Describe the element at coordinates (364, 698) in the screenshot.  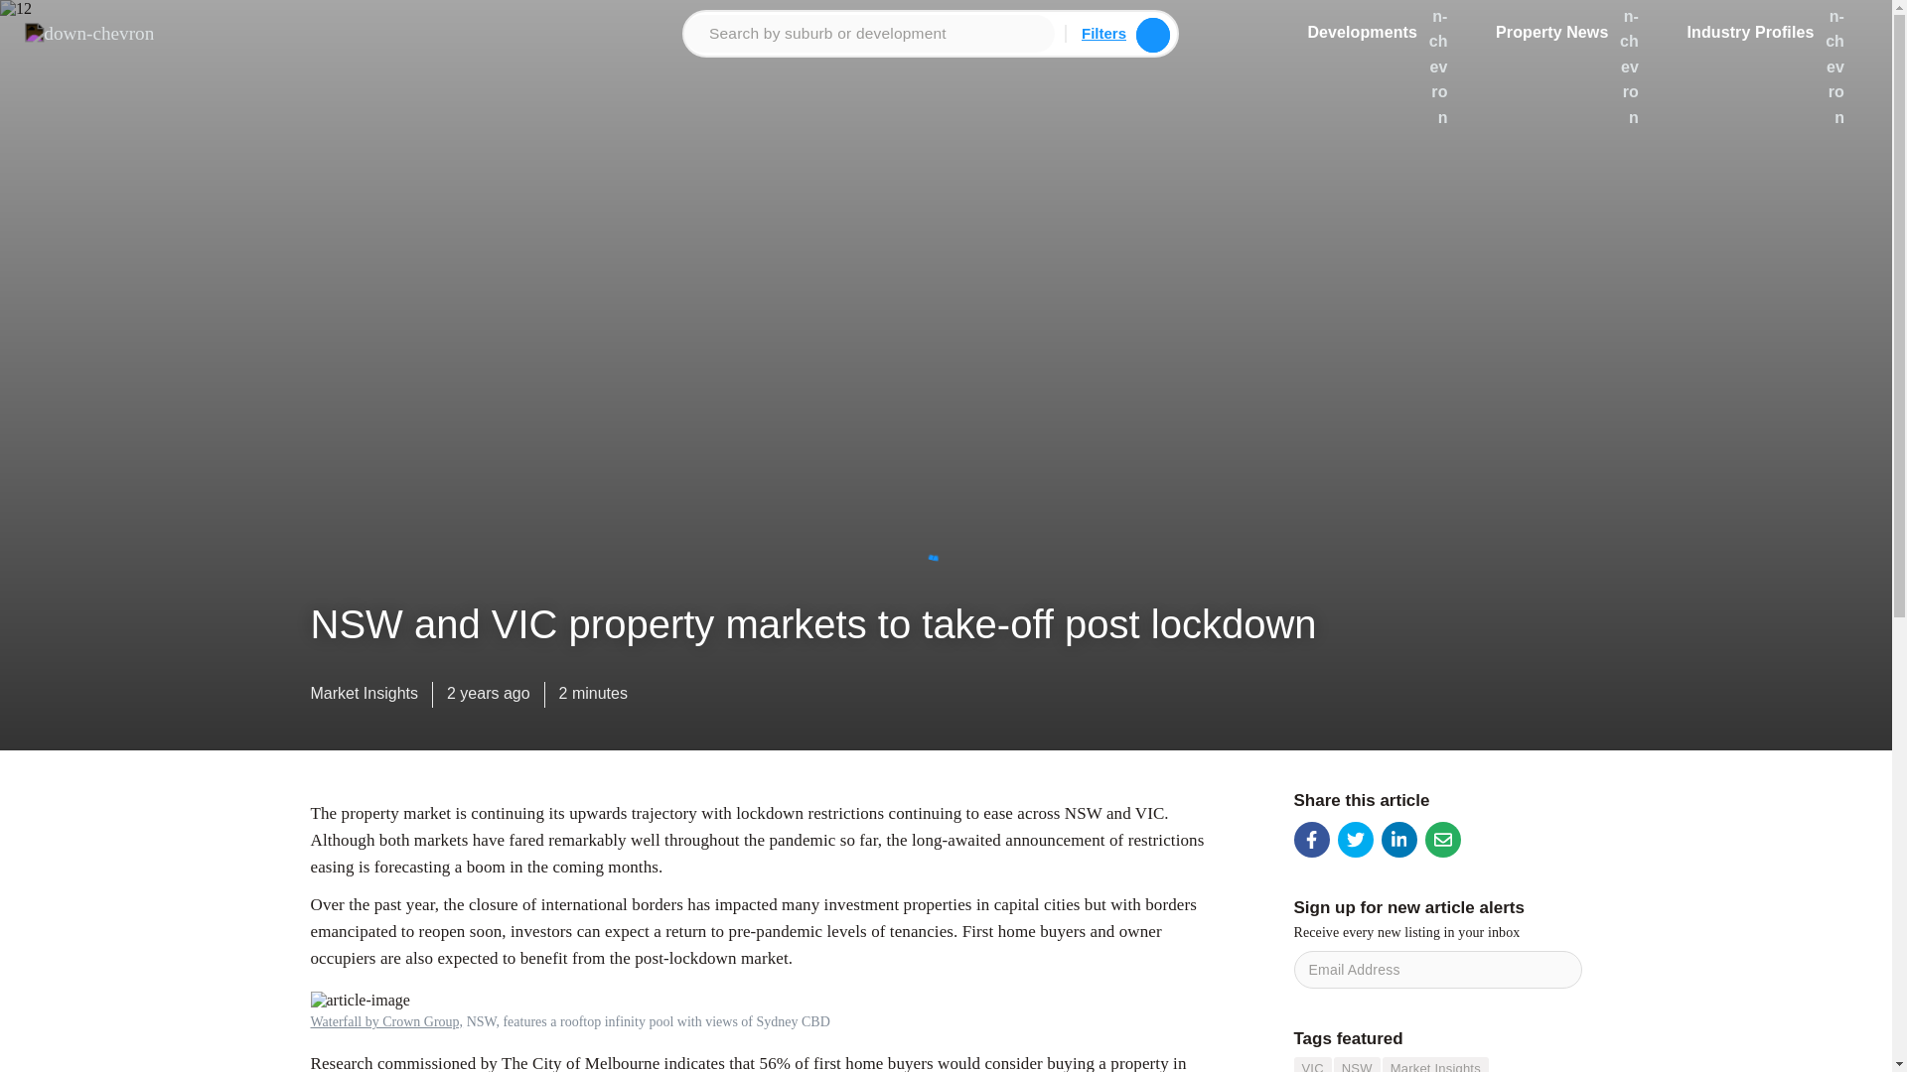
I see `Market Insights` at that location.